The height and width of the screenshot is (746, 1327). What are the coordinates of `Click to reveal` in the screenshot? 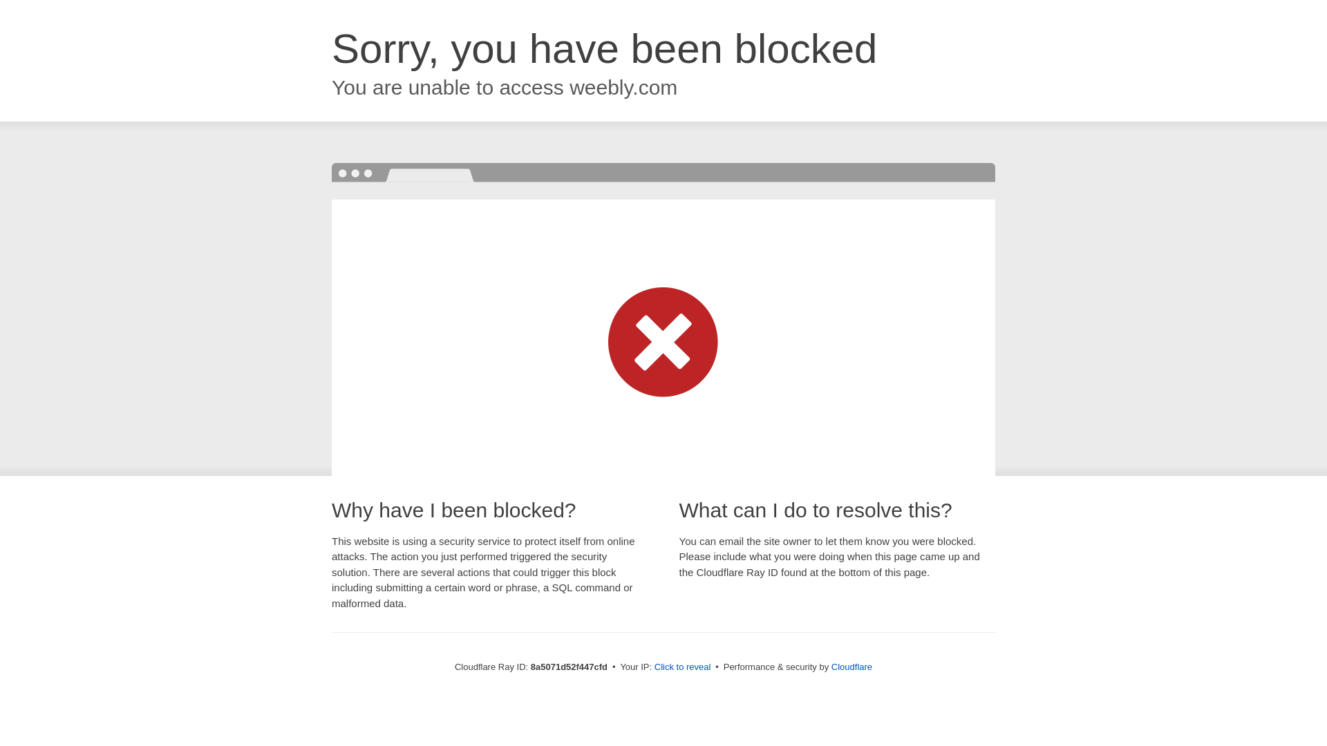 It's located at (683, 667).